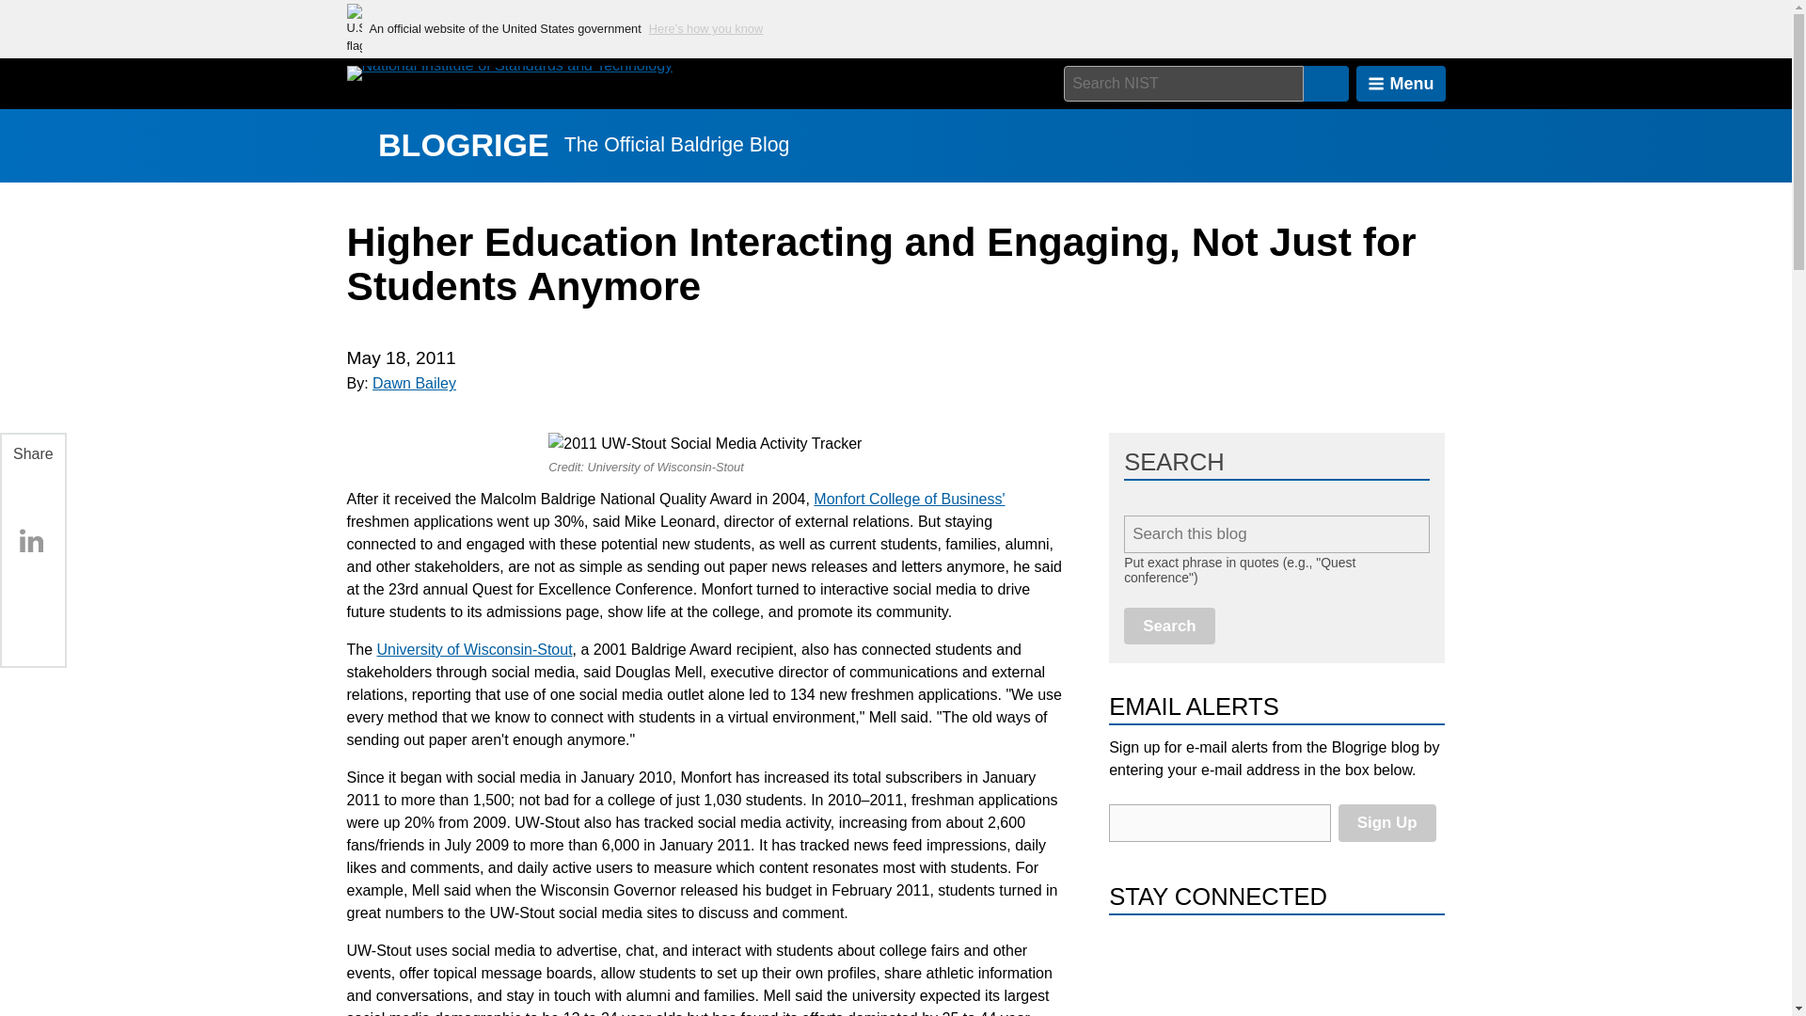 The height and width of the screenshot is (1016, 1806). I want to click on Link to UW-Stout Profile, so click(474, 649).